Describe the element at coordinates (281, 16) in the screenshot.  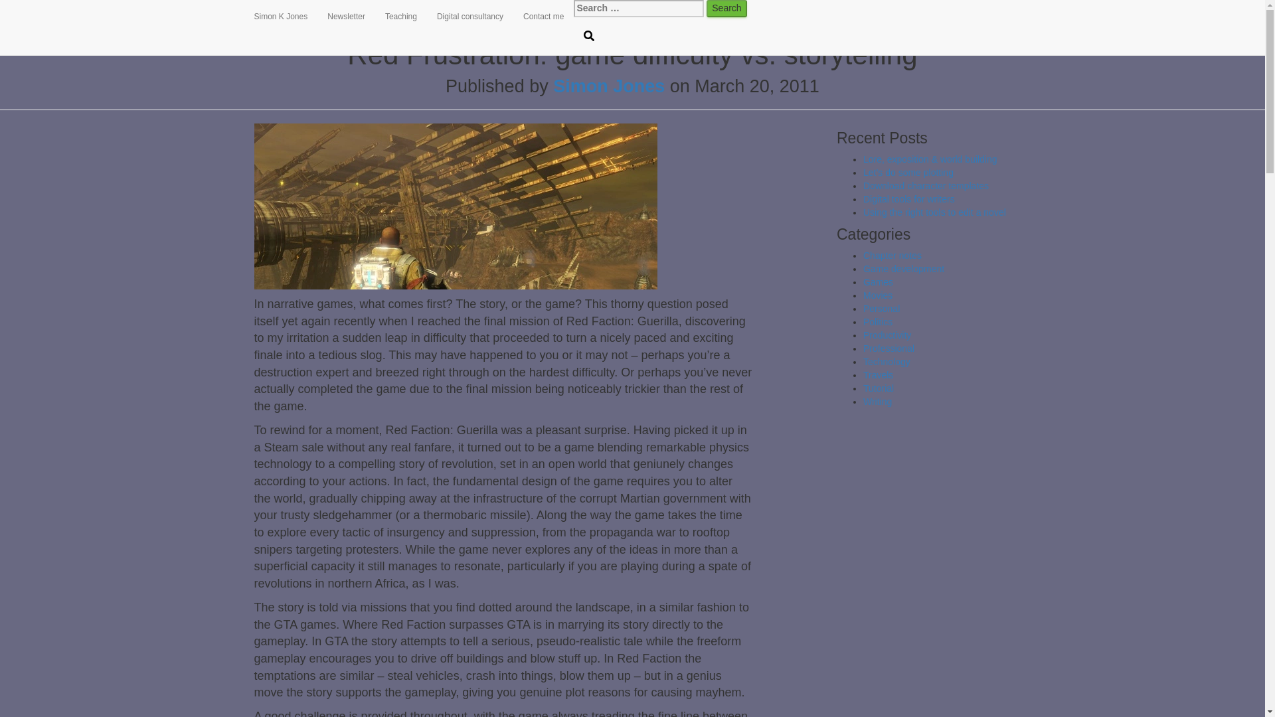
I see `Simon K Jones` at that location.